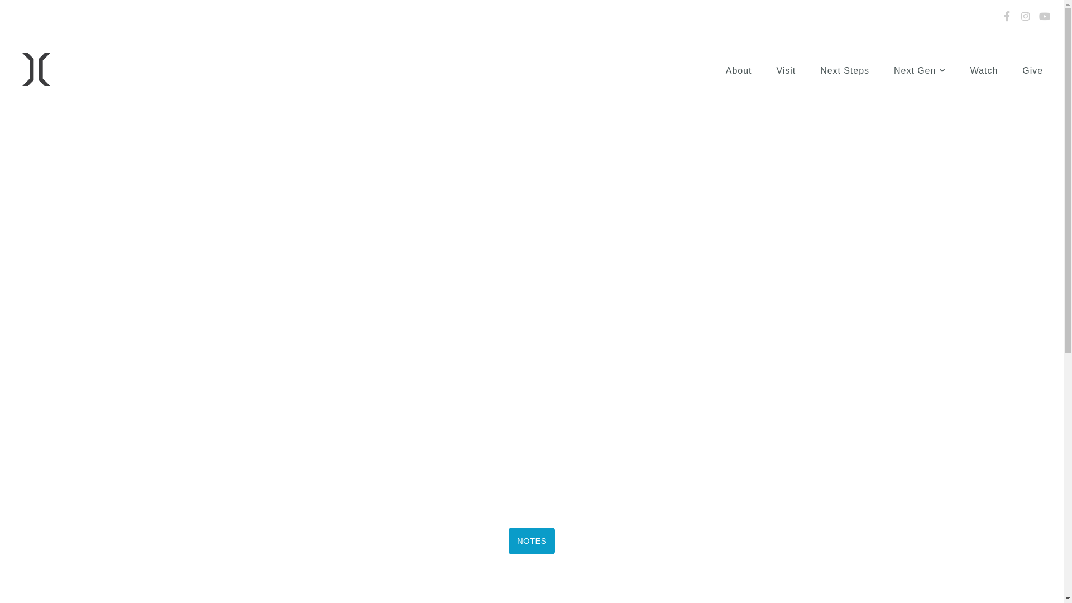 This screenshot has height=603, width=1072. I want to click on Next Gen , so click(920, 71).